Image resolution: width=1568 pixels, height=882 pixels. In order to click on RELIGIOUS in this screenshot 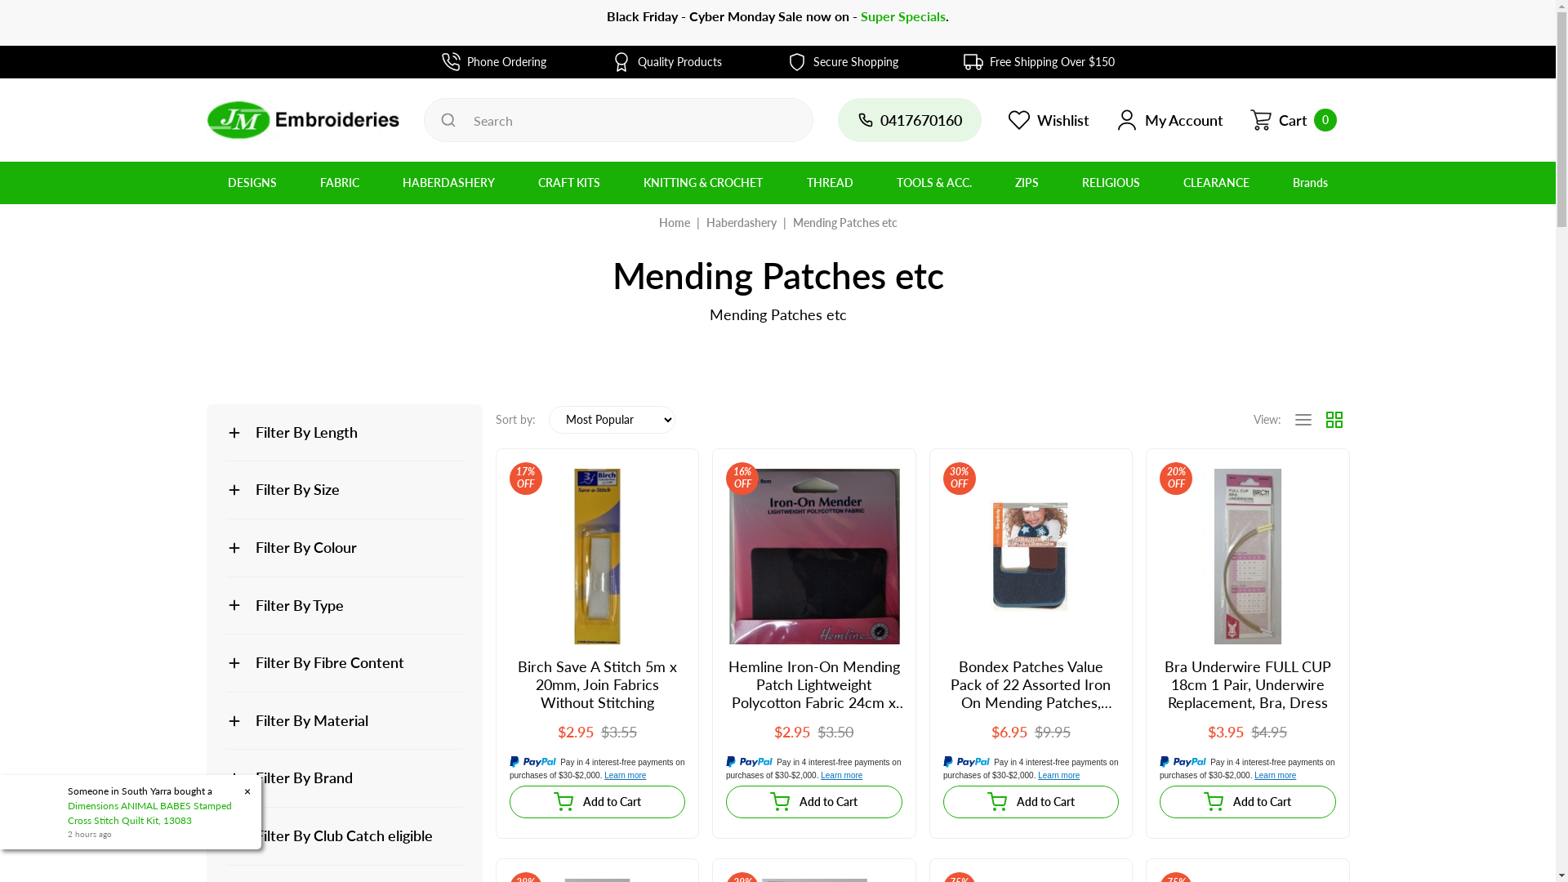, I will do `click(1111, 183)`.